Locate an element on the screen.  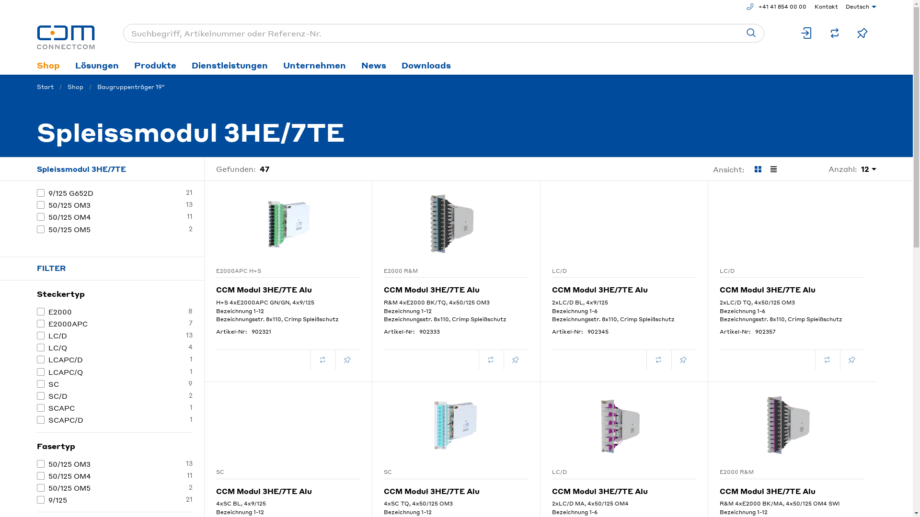
LC/D is located at coordinates (612, 271).